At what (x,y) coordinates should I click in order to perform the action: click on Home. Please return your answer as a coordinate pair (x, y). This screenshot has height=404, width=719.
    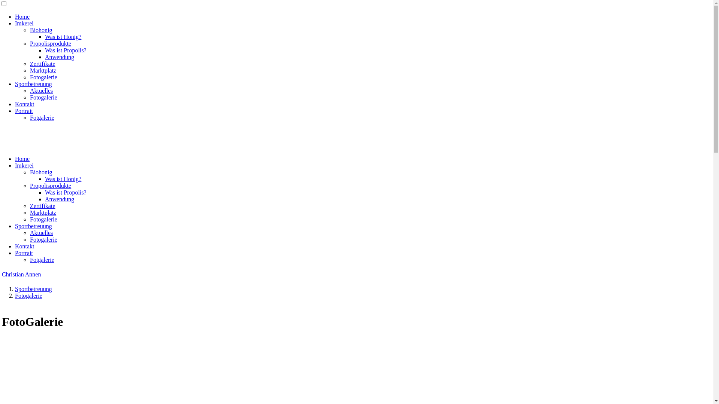
    Looking at the image, I should click on (22, 159).